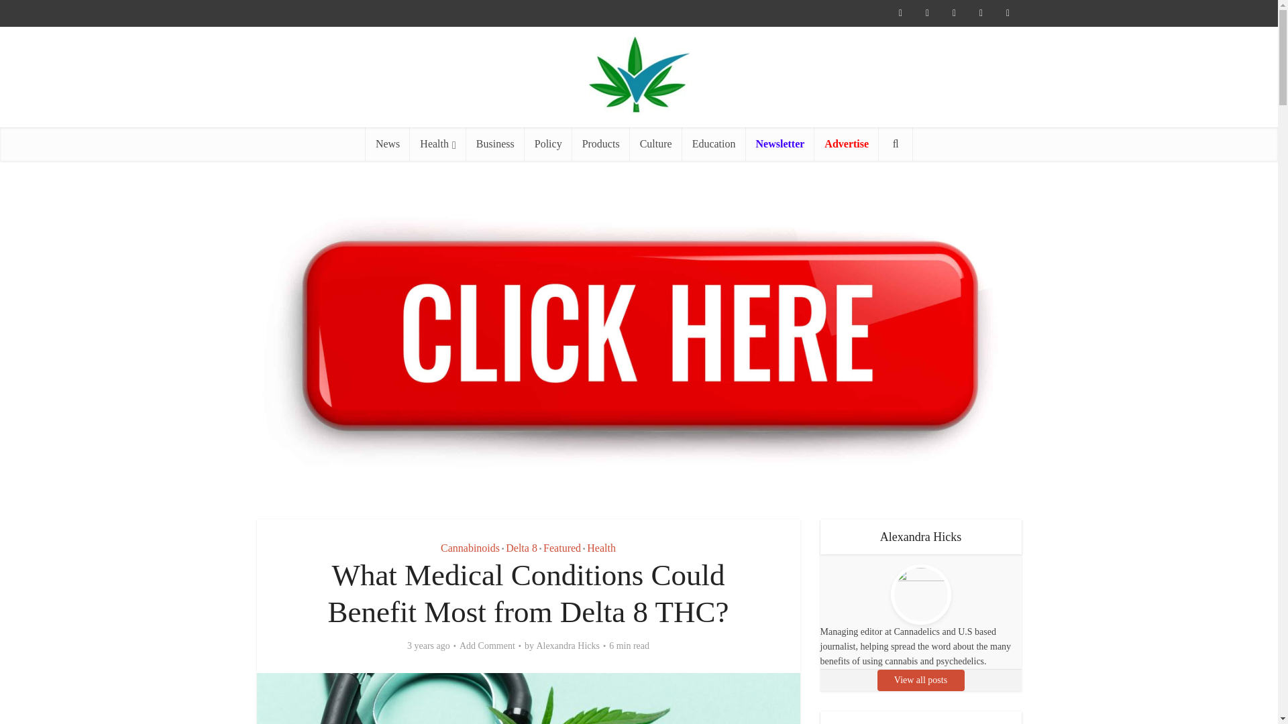 This screenshot has width=1288, height=724. What do you see at coordinates (656, 143) in the screenshot?
I see `Culture` at bounding box center [656, 143].